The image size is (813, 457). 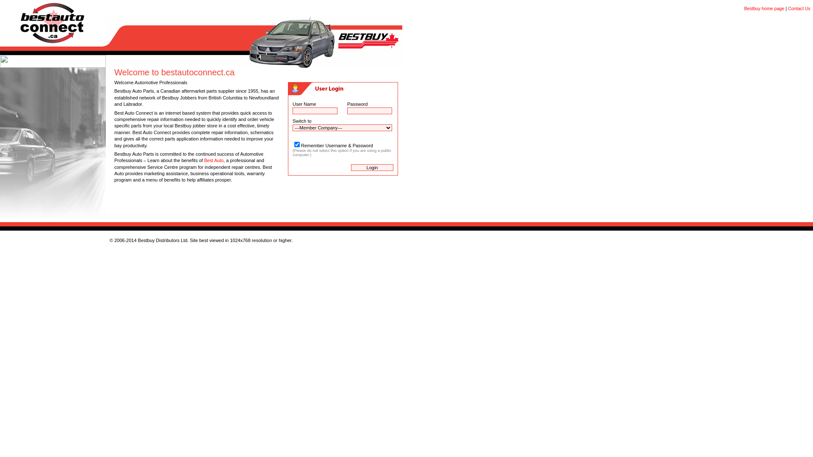 I want to click on Login, so click(x=372, y=168).